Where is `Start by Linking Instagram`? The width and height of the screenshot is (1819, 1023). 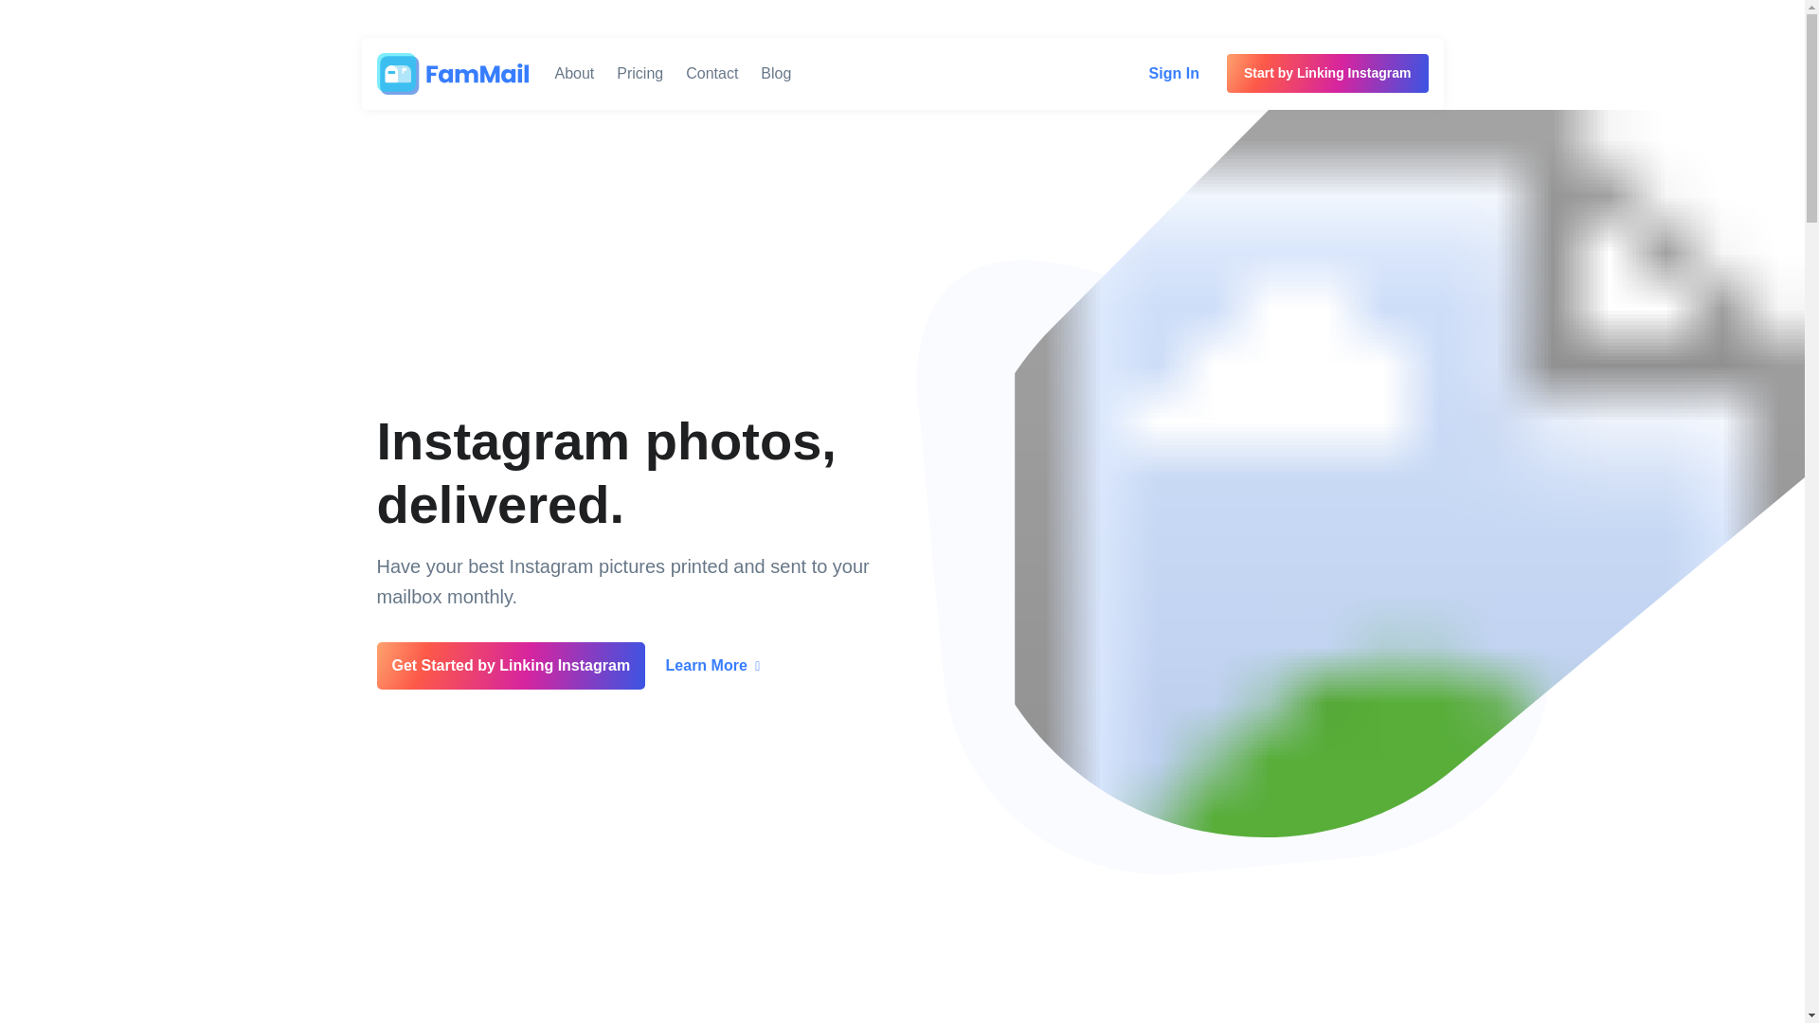 Start by Linking Instagram is located at coordinates (1326, 74).